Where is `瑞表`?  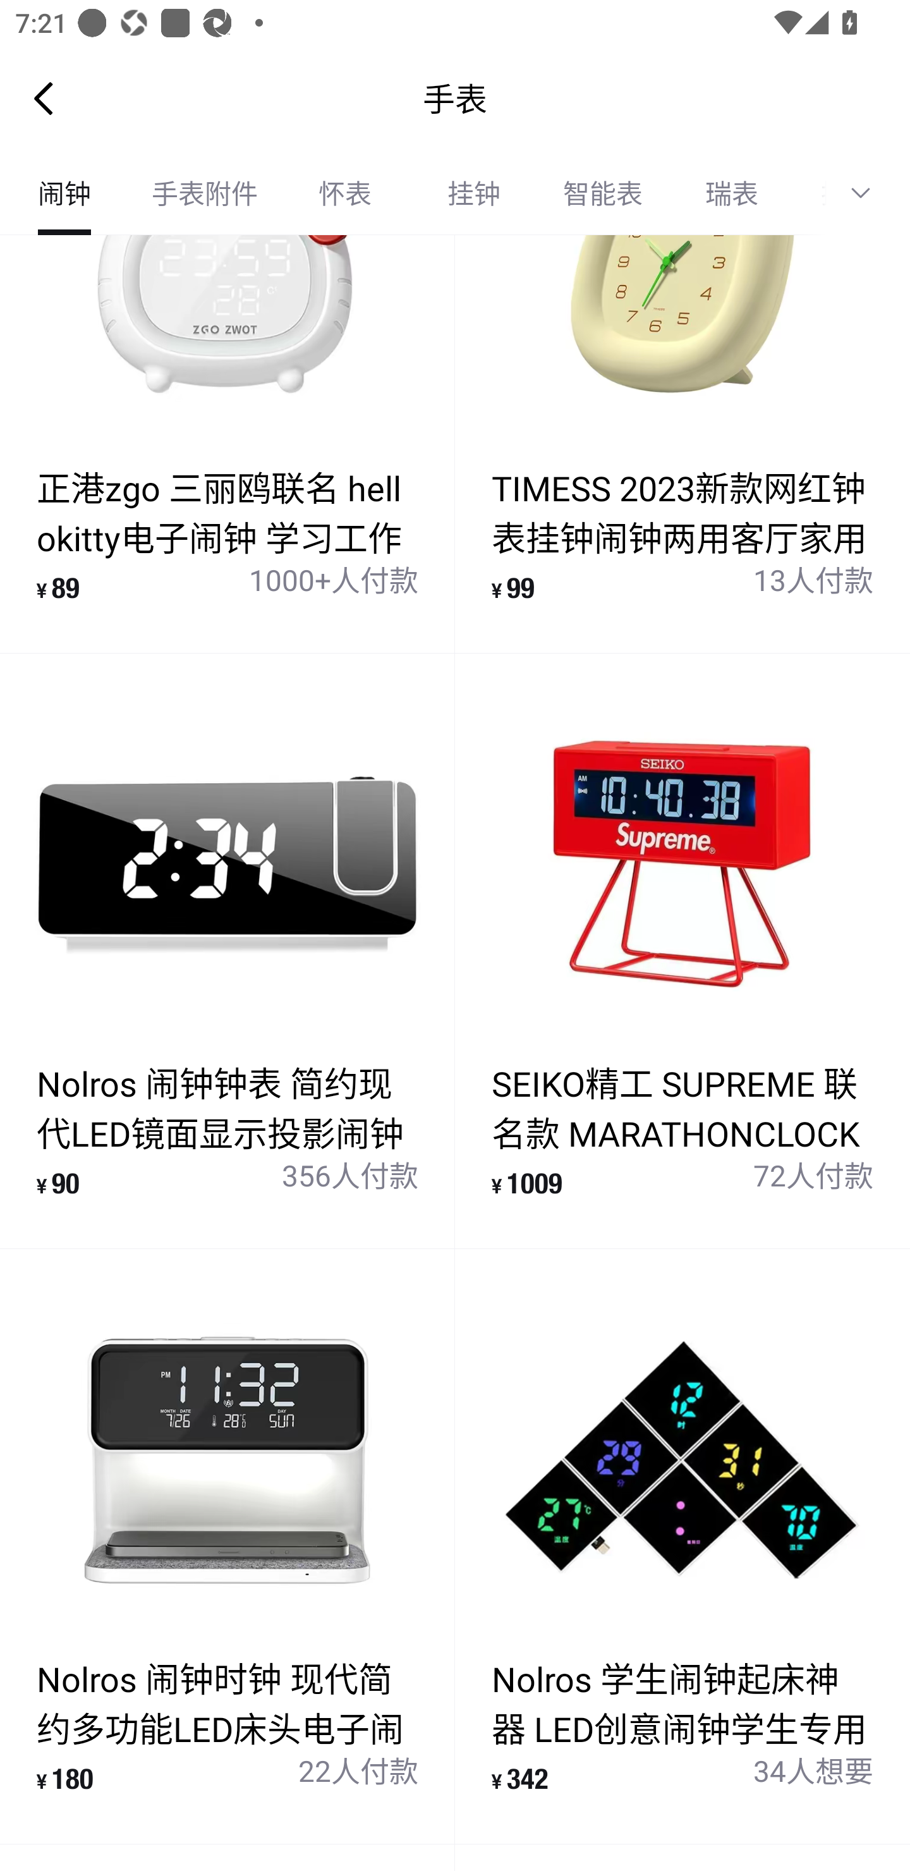
瑞表 is located at coordinates (732, 193).